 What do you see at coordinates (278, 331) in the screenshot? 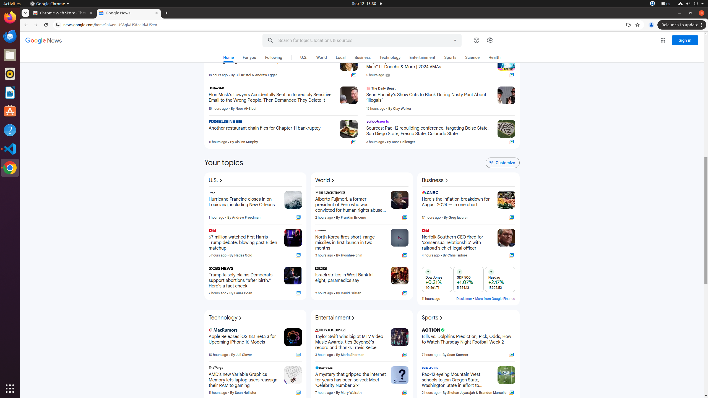
I see `More - Apple Releases iOS 18.1 Beta 3 for Upcoming iPhone 16 Models` at bounding box center [278, 331].